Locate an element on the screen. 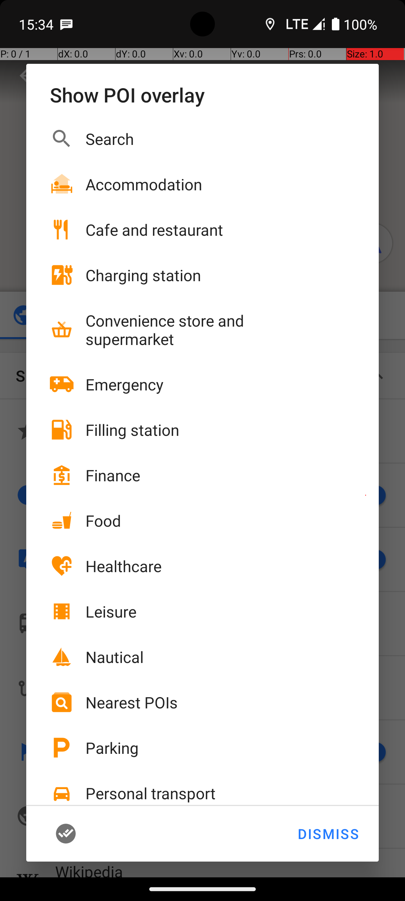 This screenshot has height=901, width=405. Accommodation is located at coordinates (144, 184).